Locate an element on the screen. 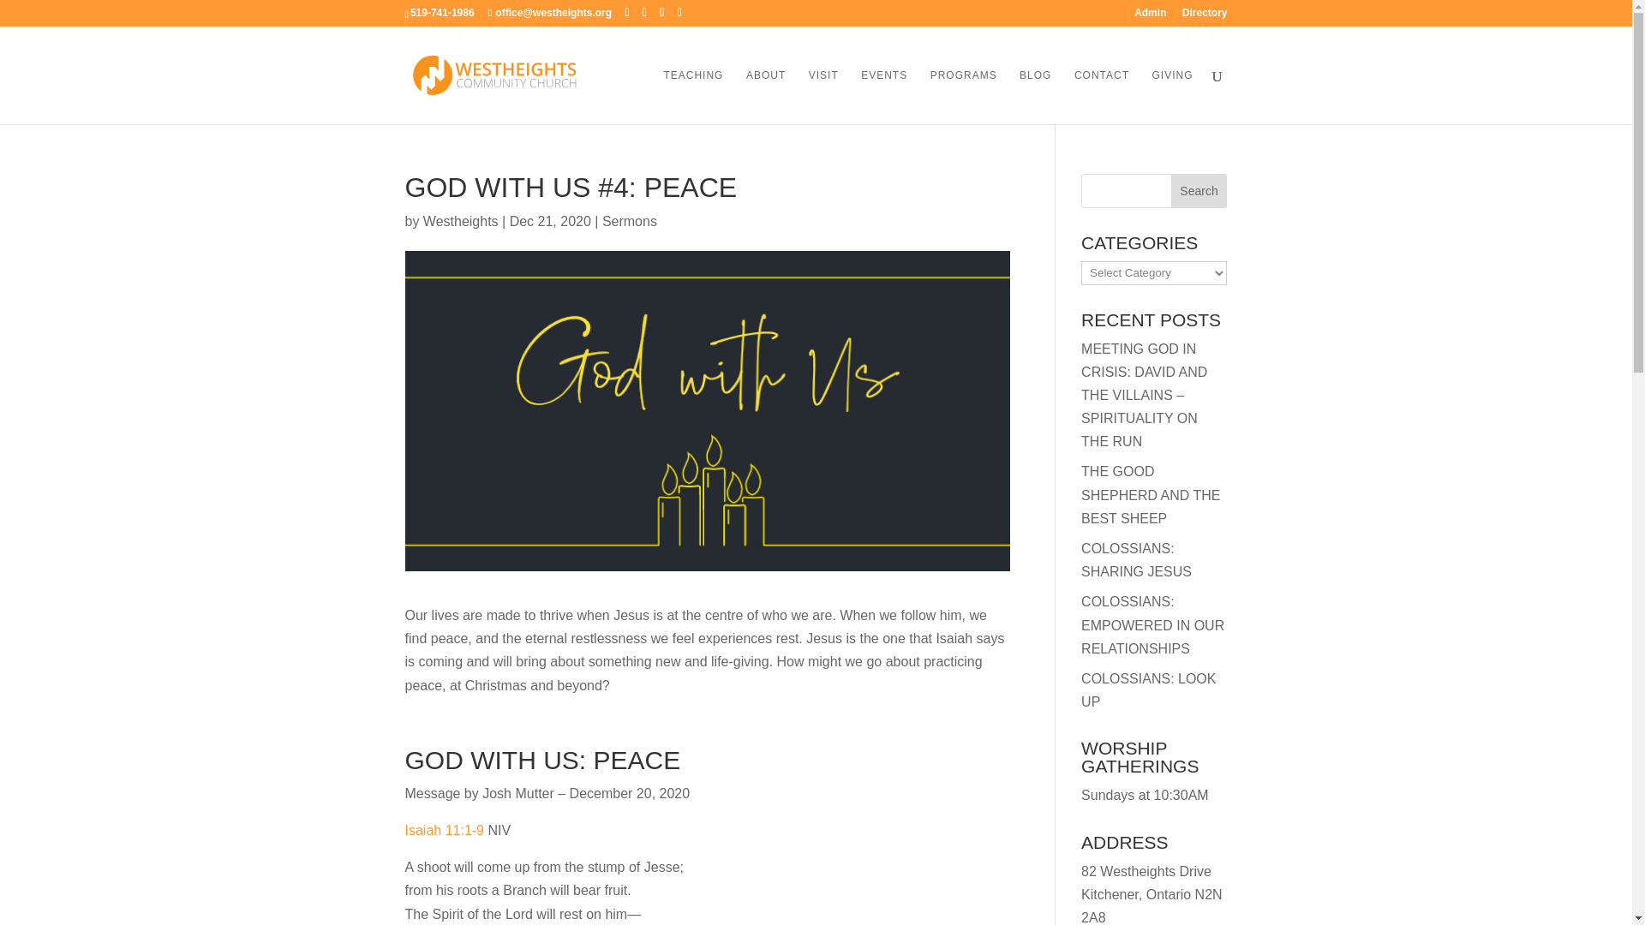  Isaiah 11:1-9 is located at coordinates (444, 831).